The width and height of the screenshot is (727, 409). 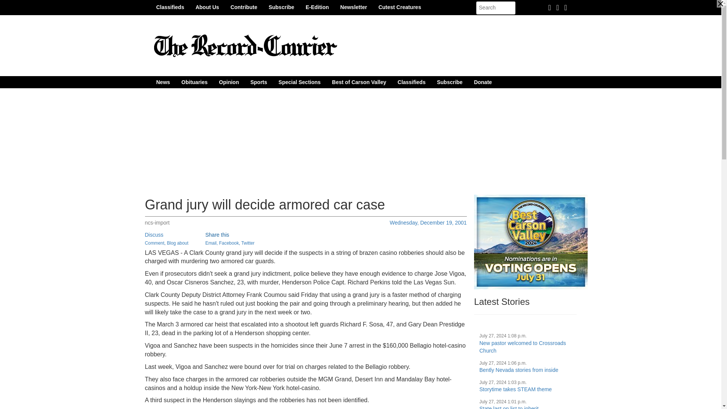 What do you see at coordinates (317, 7) in the screenshot?
I see `E-Edition` at bounding box center [317, 7].